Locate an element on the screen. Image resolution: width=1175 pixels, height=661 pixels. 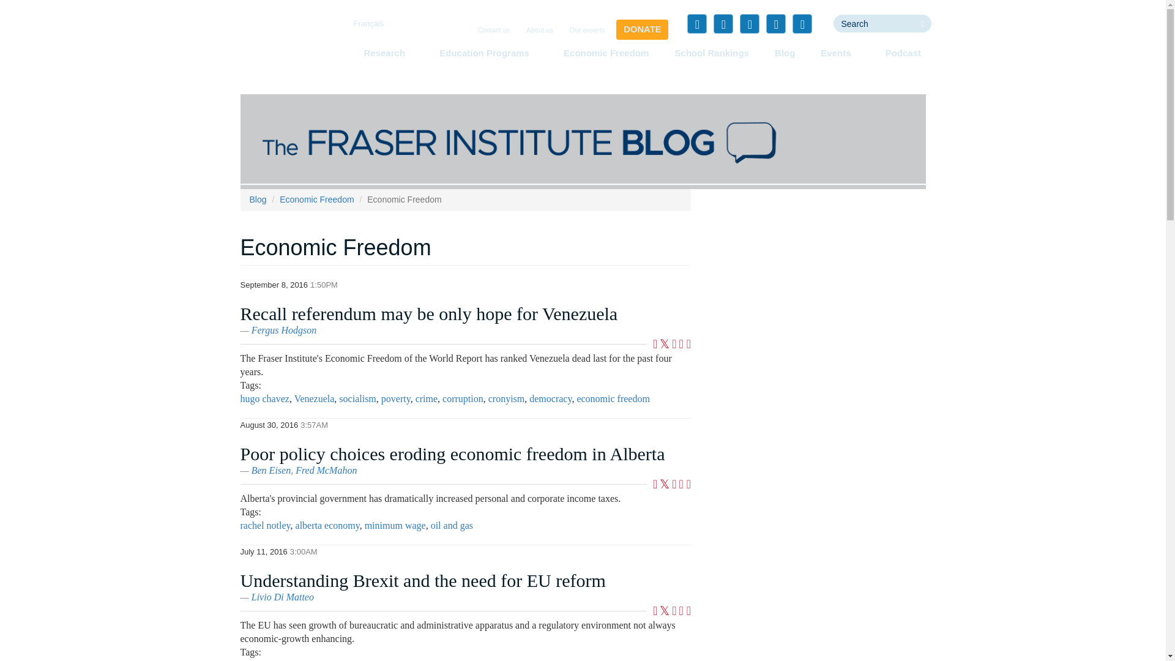
About us is located at coordinates (539, 31).